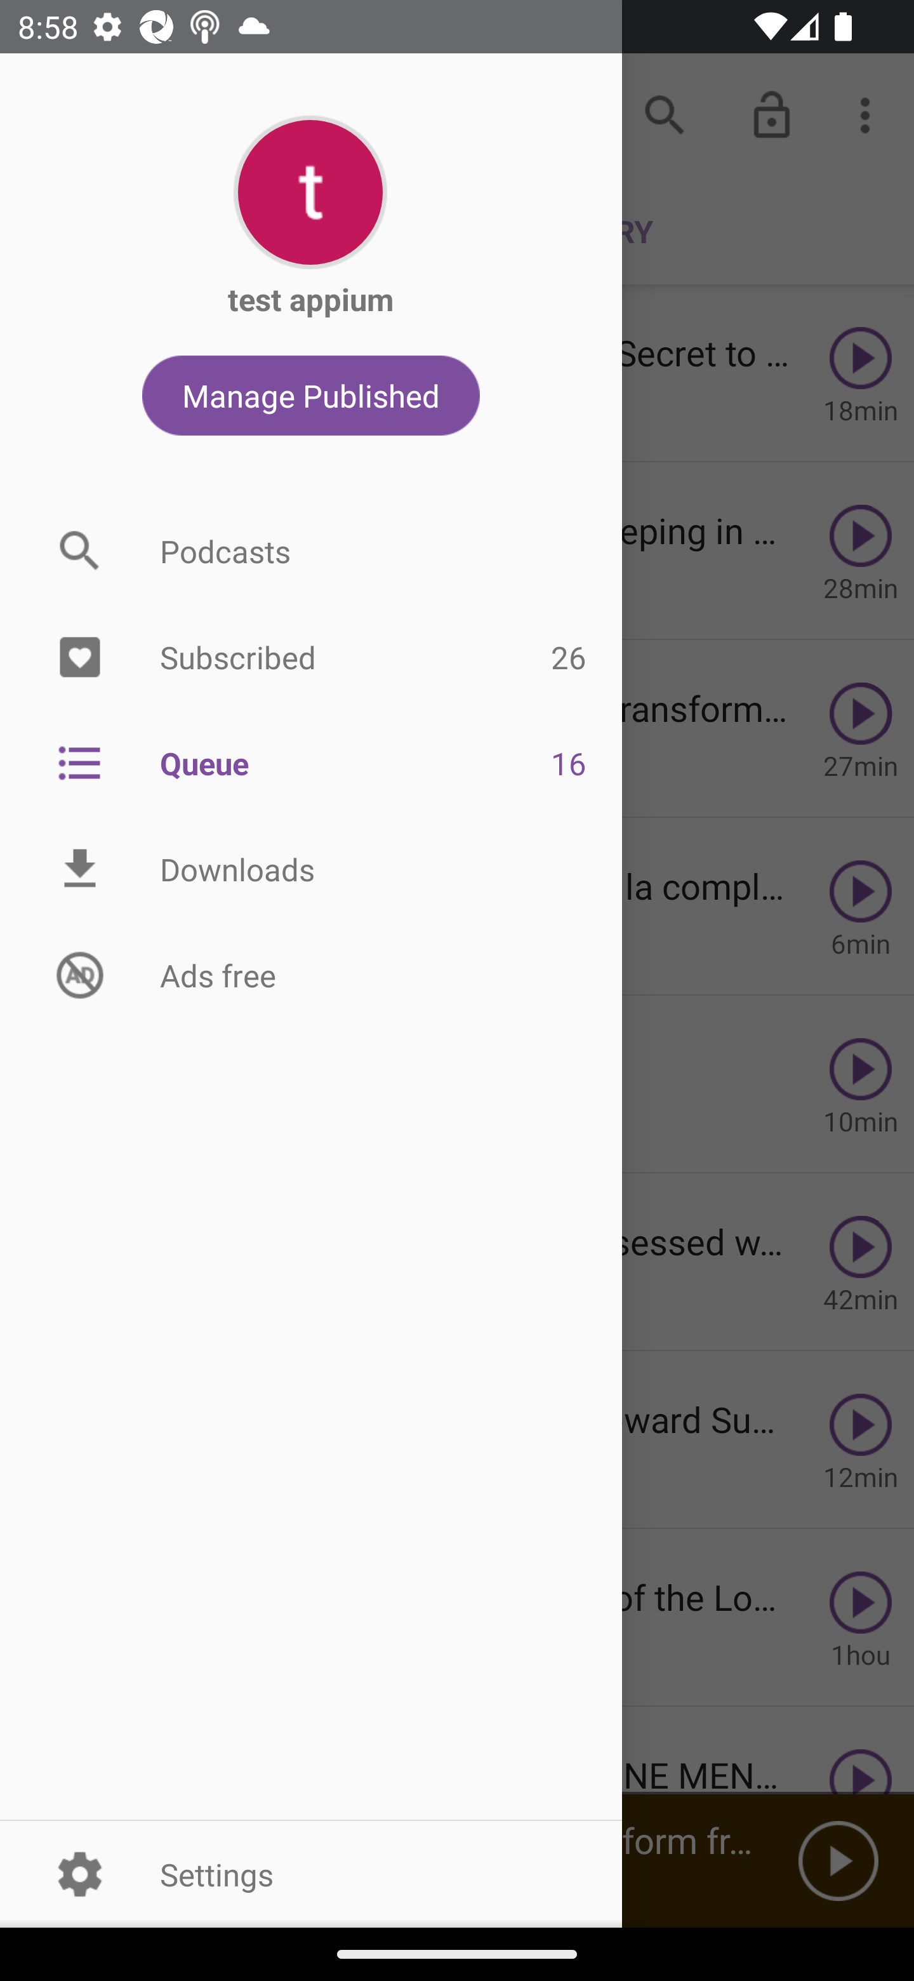  Describe the element at coordinates (311, 395) in the screenshot. I see `Manage Published` at that location.